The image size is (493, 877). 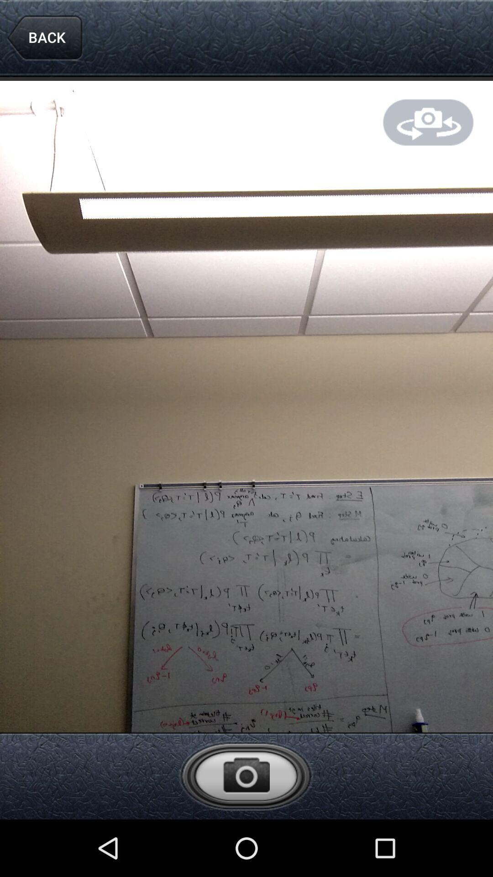 I want to click on click camera option, so click(x=246, y=776).